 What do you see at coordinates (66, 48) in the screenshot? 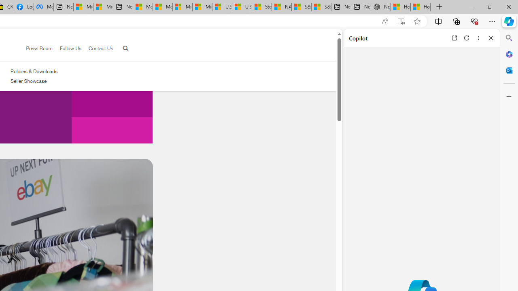
I see `Follow Us` at bounding box center [66, 48].